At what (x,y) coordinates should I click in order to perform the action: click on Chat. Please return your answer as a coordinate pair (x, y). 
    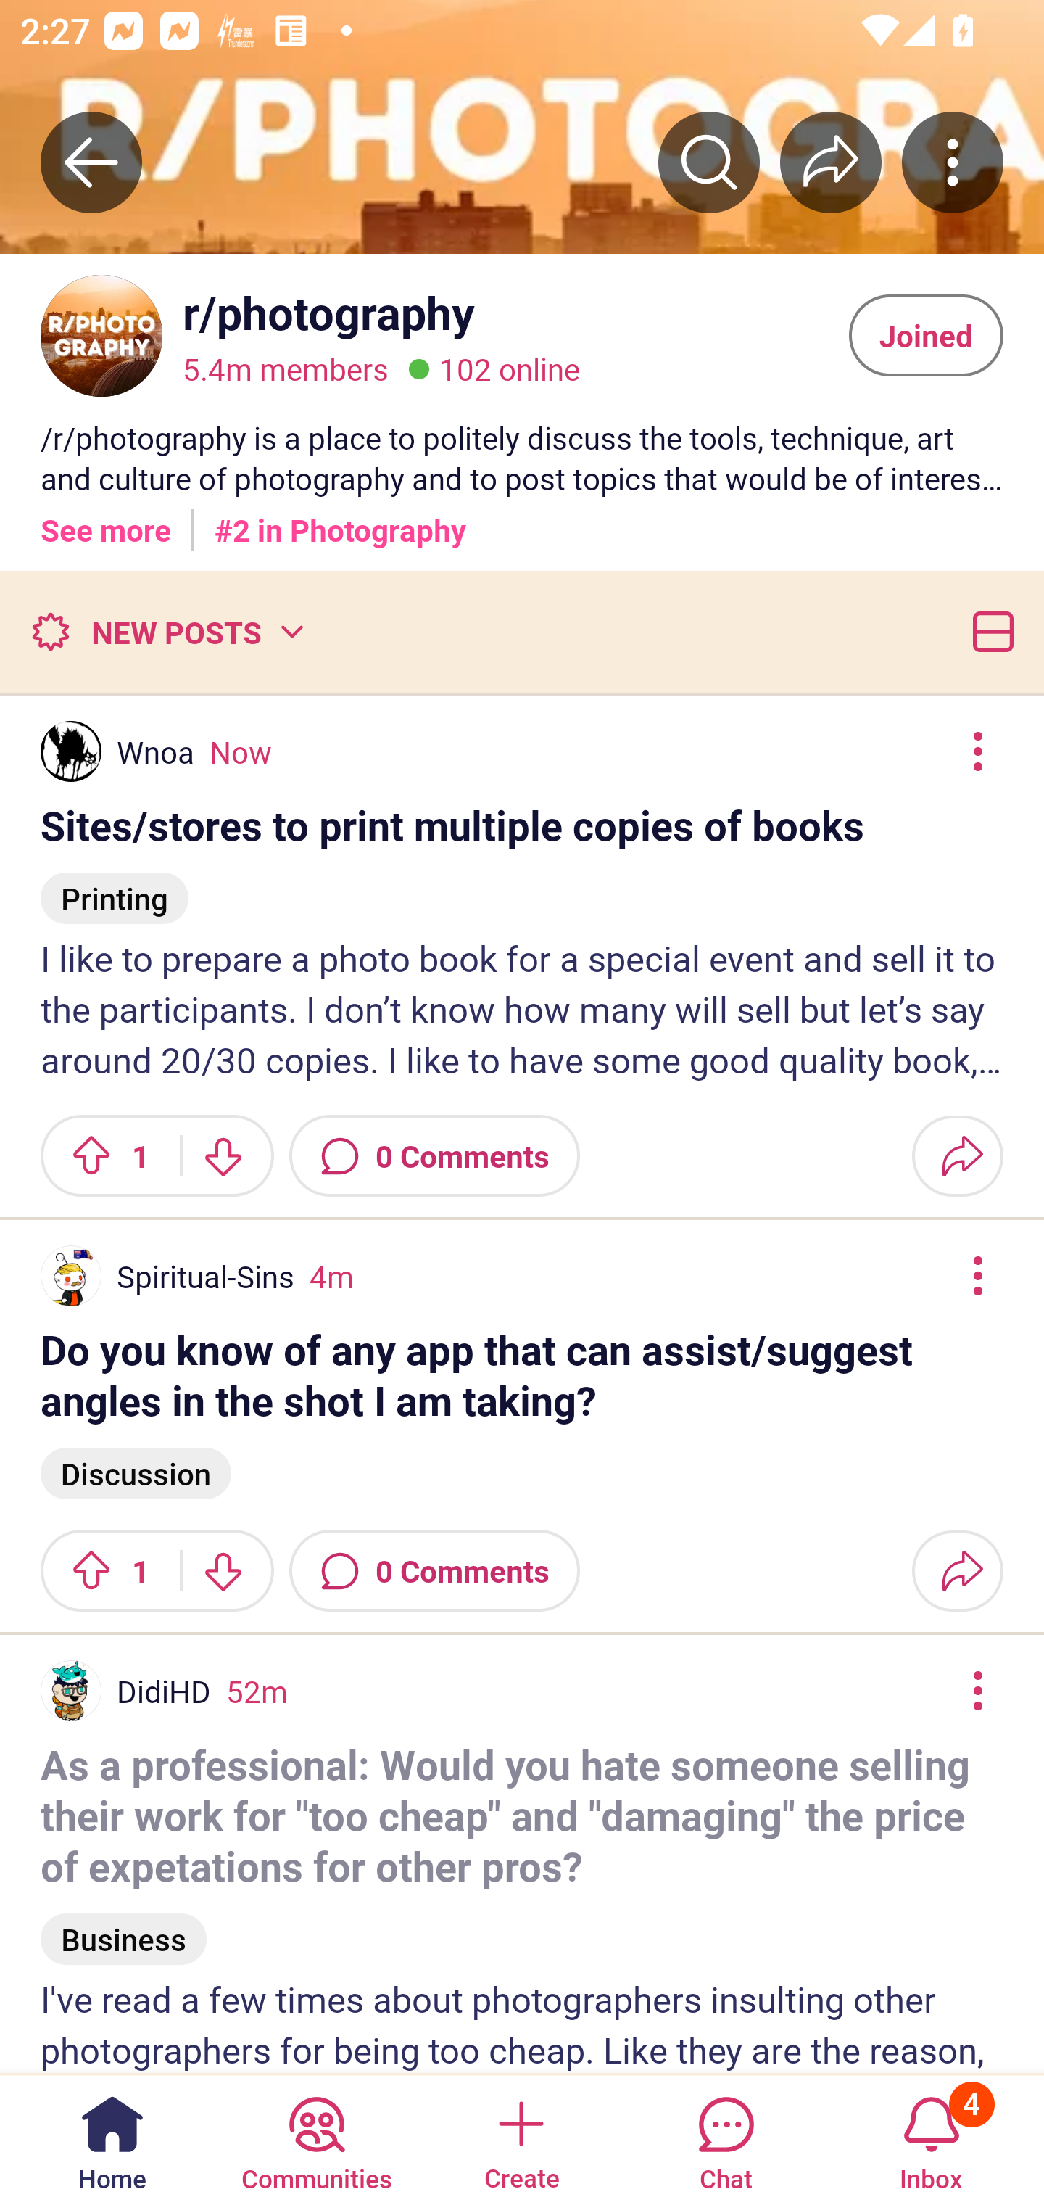
    Looking at the image, I should click on (726, 2138).